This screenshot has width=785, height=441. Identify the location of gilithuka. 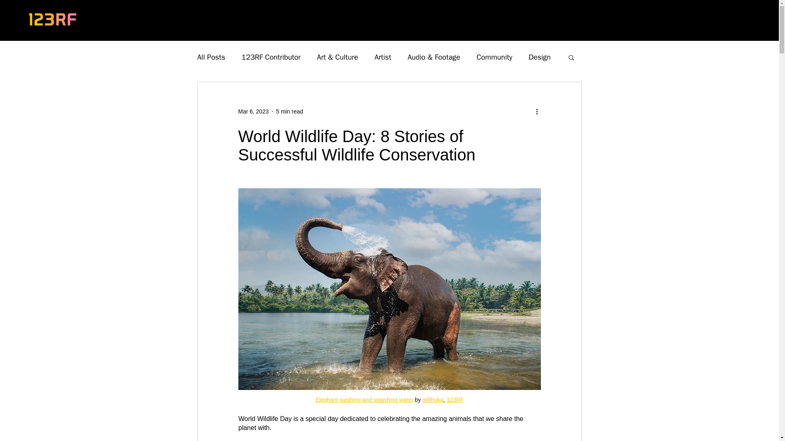
(433, 399).